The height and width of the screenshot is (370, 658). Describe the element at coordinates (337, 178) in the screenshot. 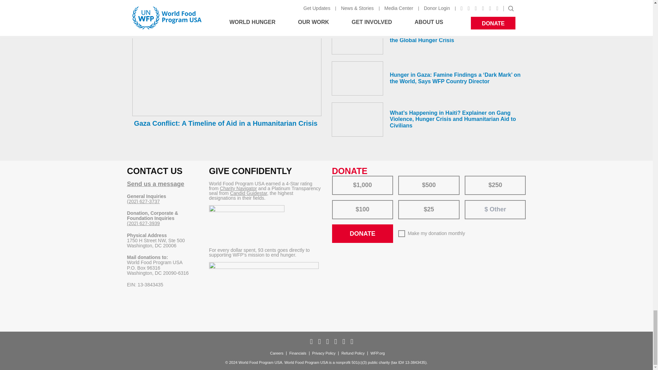

I see `1,000` at that location.